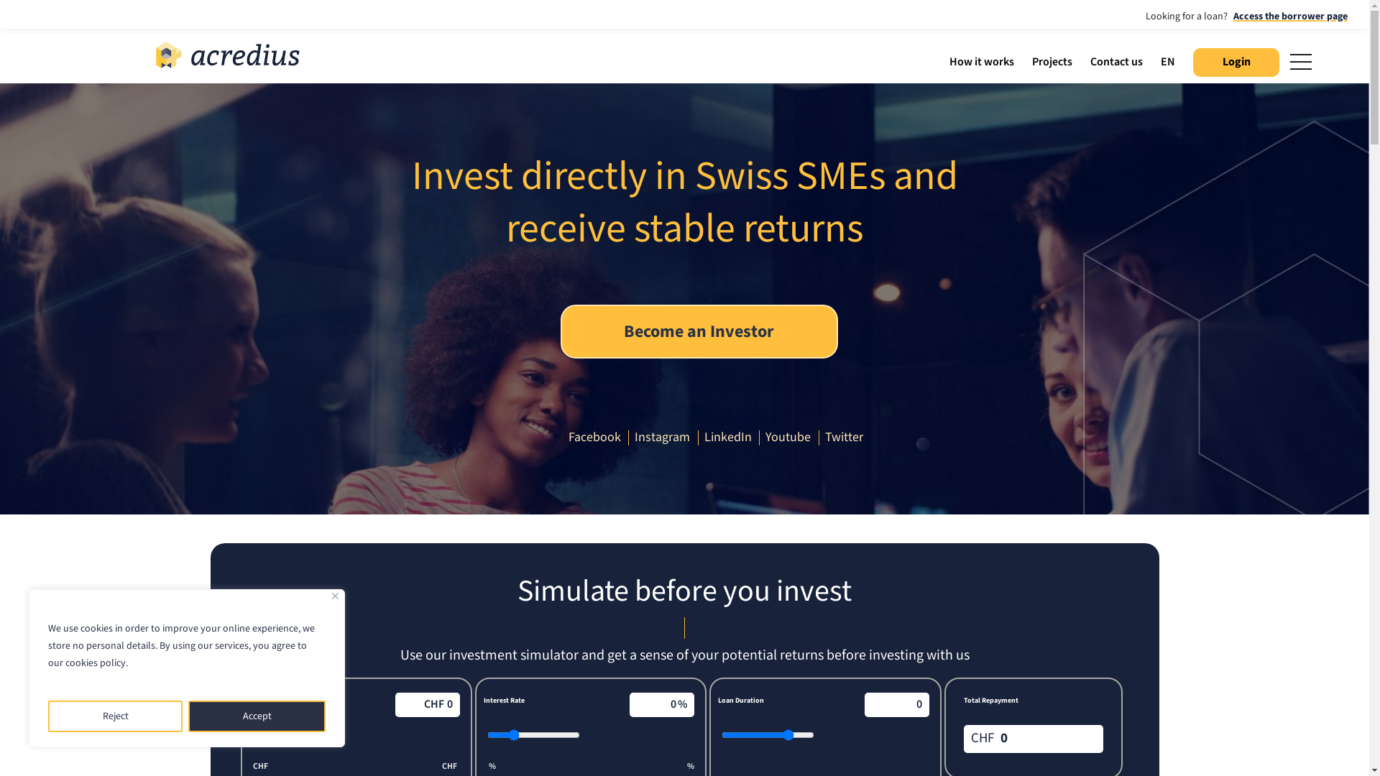  Describe the element at coordinates (1289, 17) in the screenshot. I see `Access the borrower page` at that location.